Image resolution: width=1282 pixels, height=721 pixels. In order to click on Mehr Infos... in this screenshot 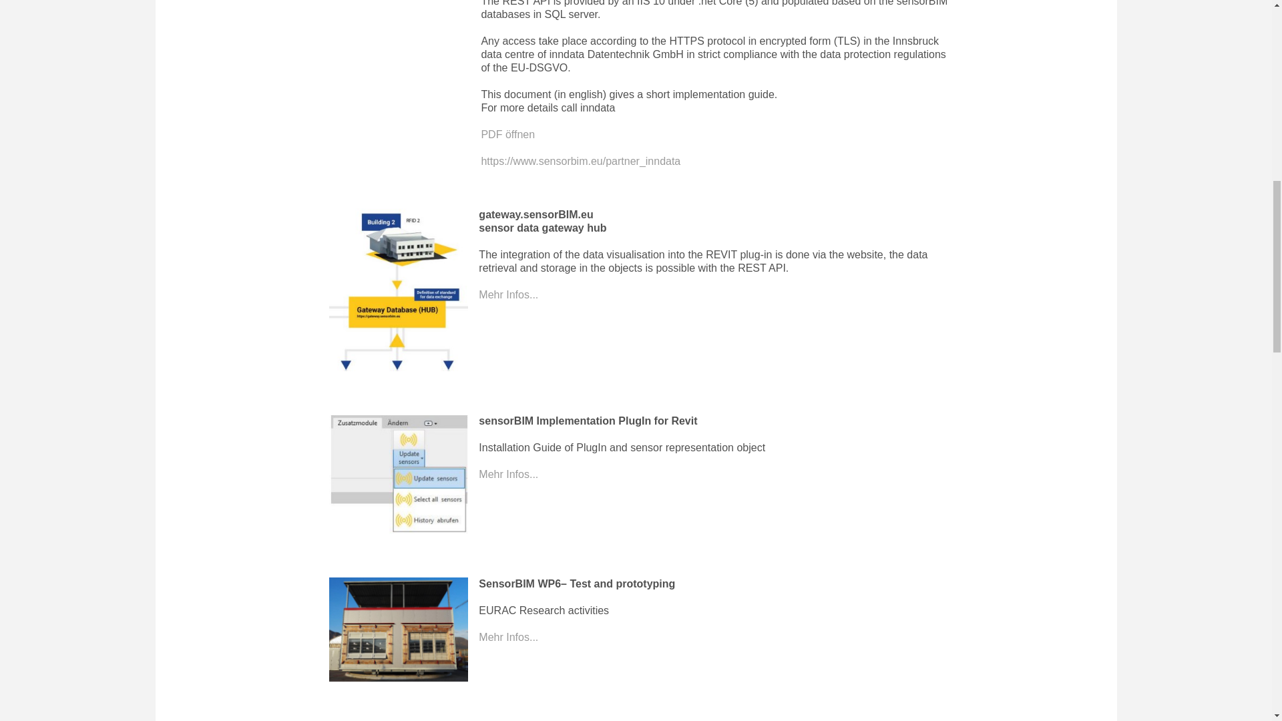, I will do `click(508, 637)`.